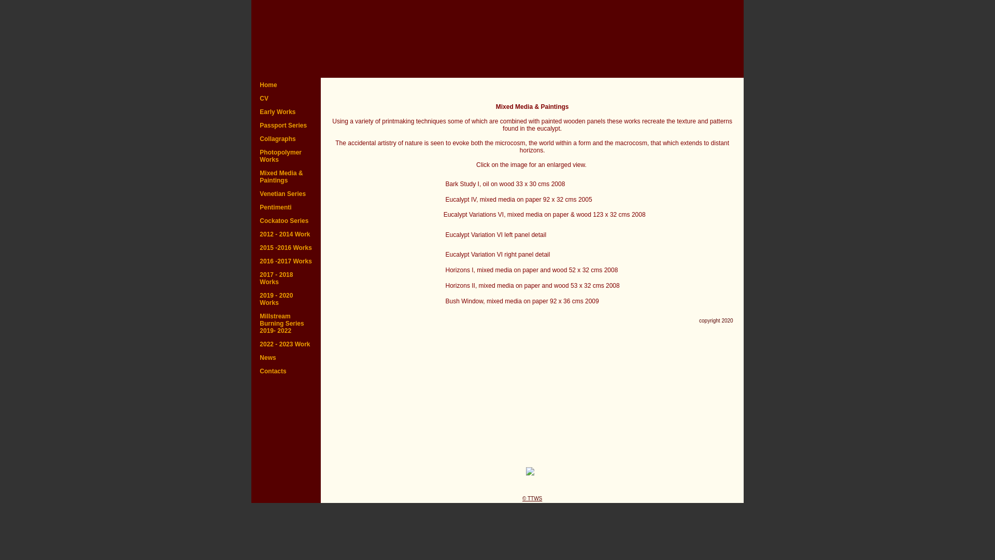 The height and width of the screenshot is (560, 995). Describe the element at coordinates (286, 207) in the screenshot. I see `Pentimenti` at that location.